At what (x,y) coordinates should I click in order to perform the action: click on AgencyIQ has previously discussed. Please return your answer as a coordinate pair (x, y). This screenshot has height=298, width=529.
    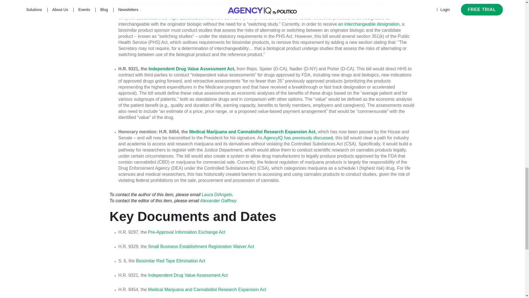
    Looking at the image, I should click on (298, 138).